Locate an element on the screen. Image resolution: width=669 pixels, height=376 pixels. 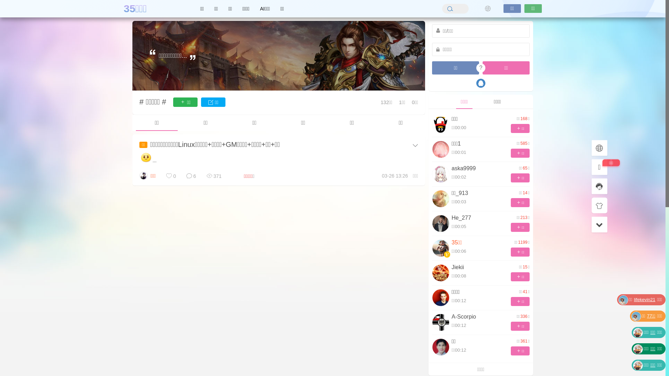
aska9999 is located at coordinates (463, 169).